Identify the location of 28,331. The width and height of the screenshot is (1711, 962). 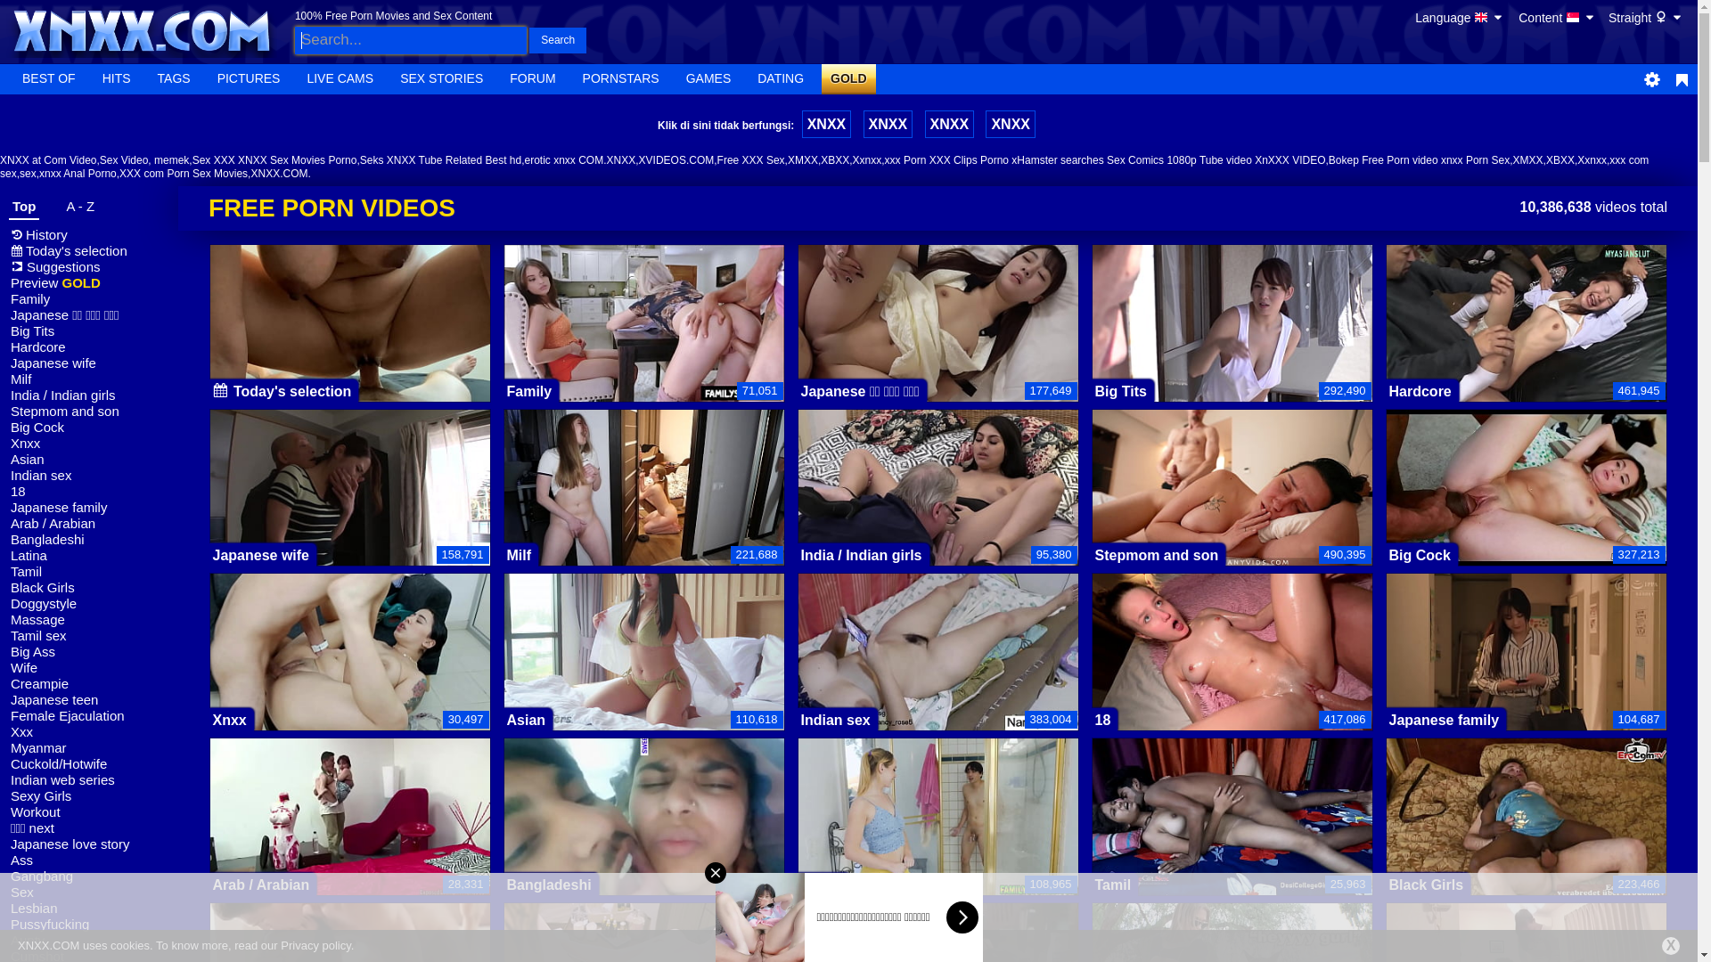
(466, 884).